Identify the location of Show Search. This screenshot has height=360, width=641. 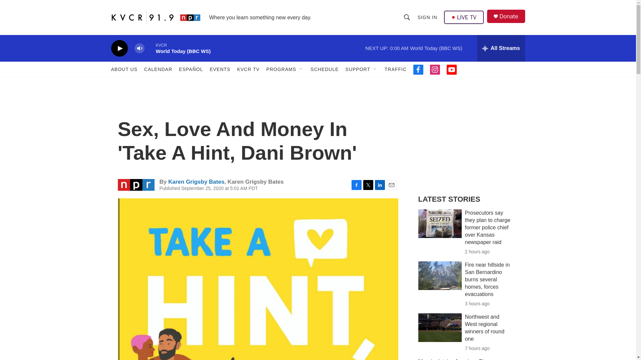
(407, 17).